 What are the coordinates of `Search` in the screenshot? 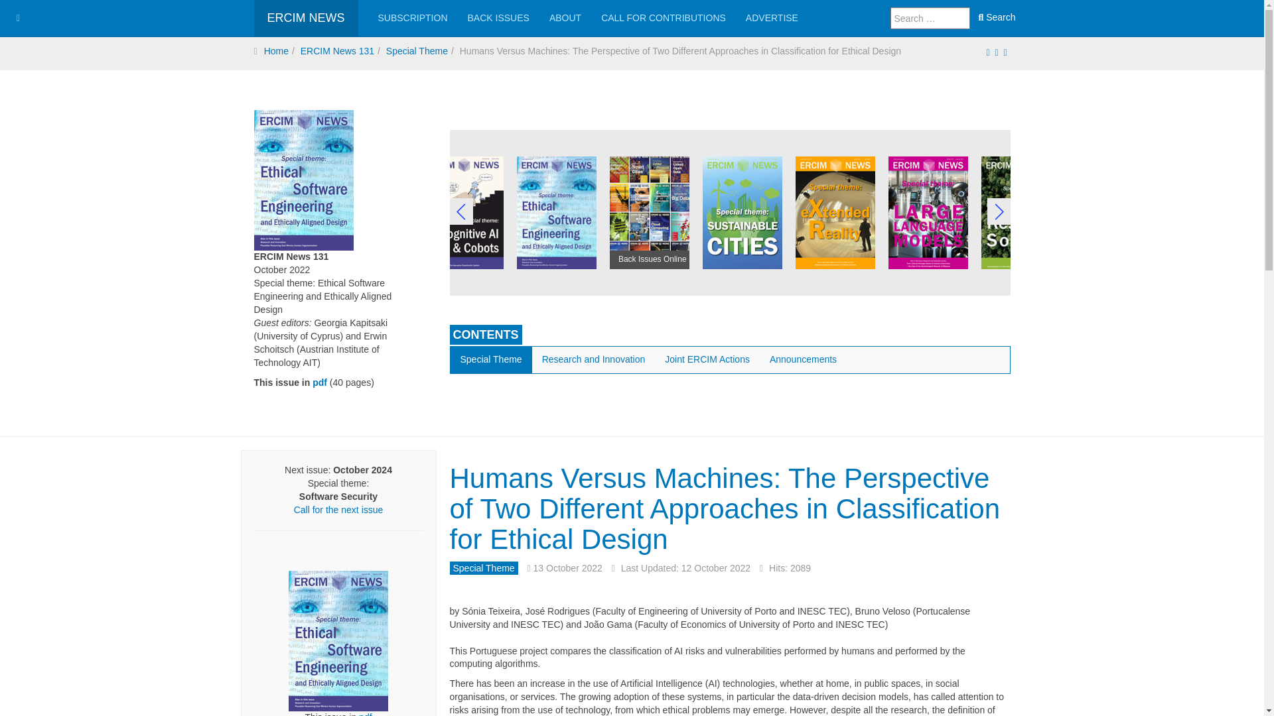 It's located at (997, 17).